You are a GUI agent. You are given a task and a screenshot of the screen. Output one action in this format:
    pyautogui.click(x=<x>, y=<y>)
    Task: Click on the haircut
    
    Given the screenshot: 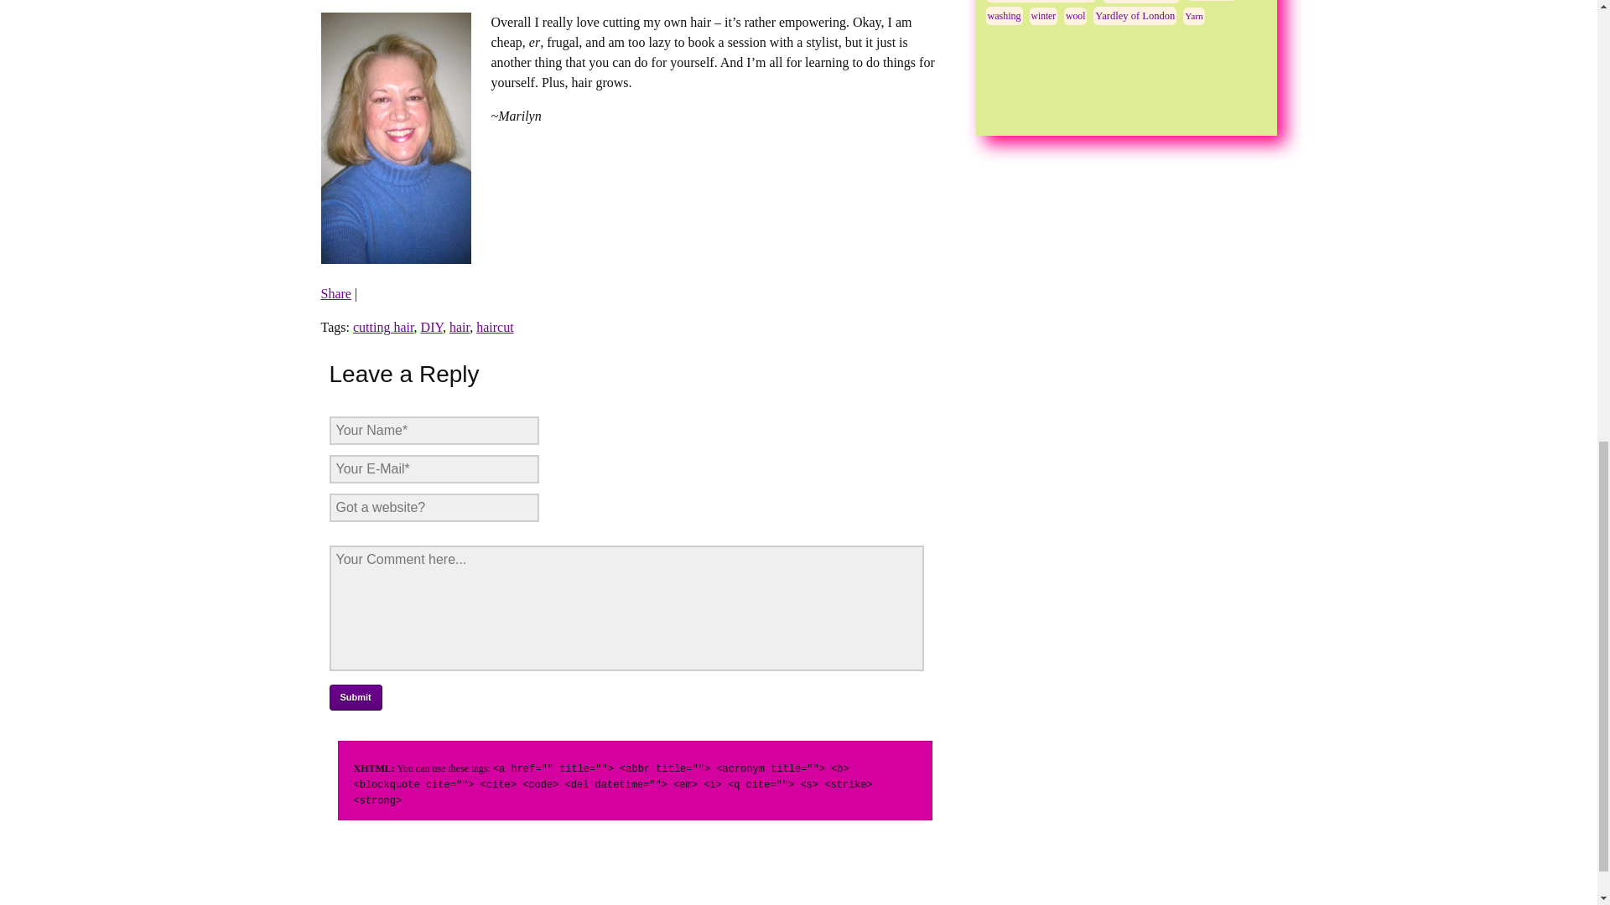 What is the action you would take?
    pyautogui.click(x=495, y=327)
    